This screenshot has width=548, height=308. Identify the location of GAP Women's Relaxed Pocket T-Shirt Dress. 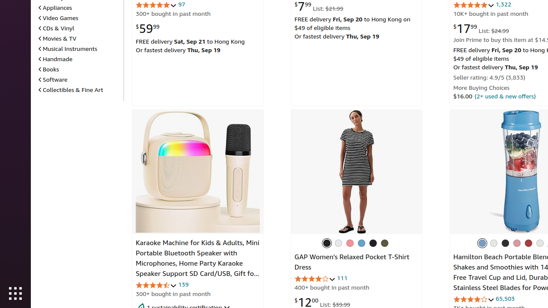
(356, 172).